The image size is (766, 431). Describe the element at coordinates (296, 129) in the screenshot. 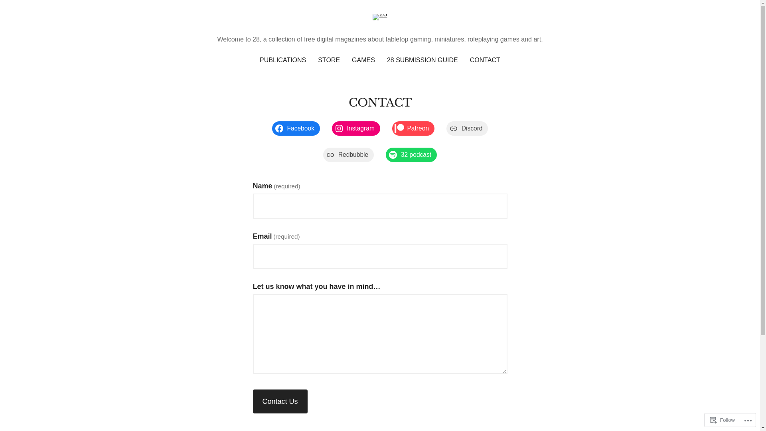

I see `Facebook` at that location.